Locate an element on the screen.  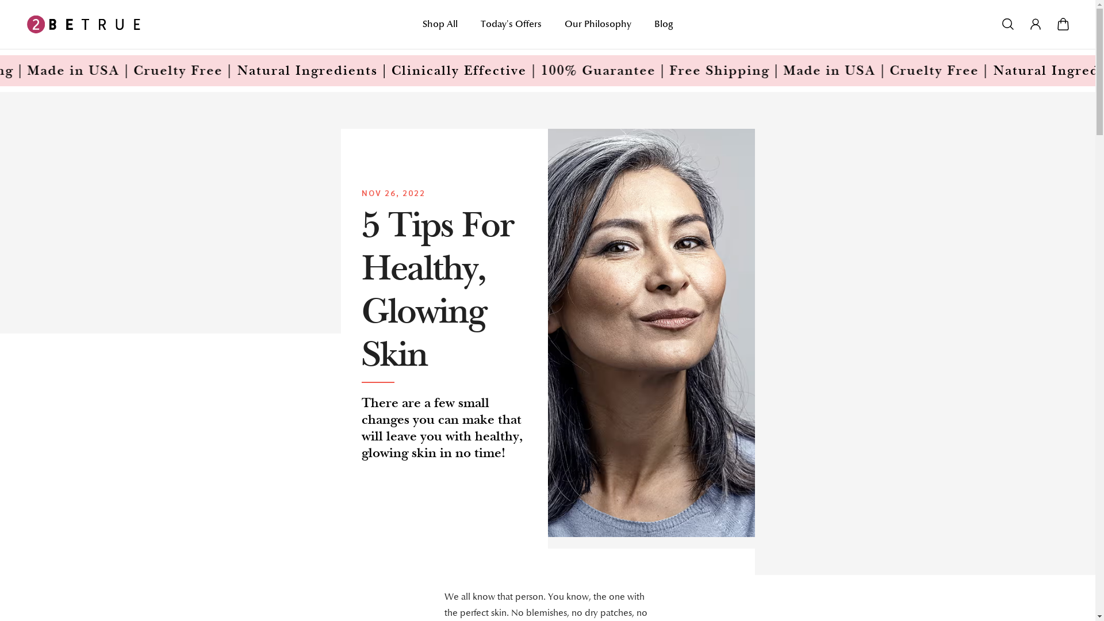
Our Philosophy is located at coordinates (598, 30).